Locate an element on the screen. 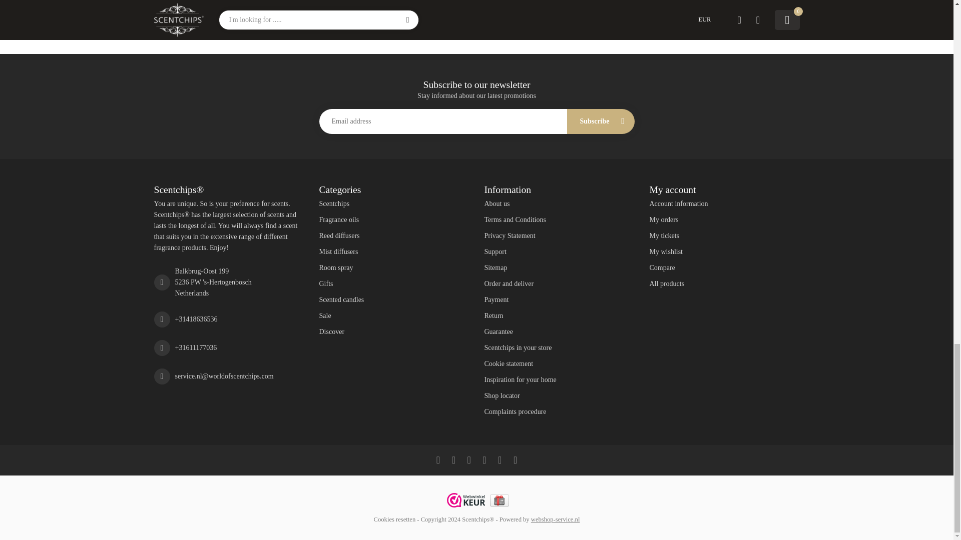 The height and width of the screenshot is (540, 961). Order and deliver is located at coordinates (559, 284).